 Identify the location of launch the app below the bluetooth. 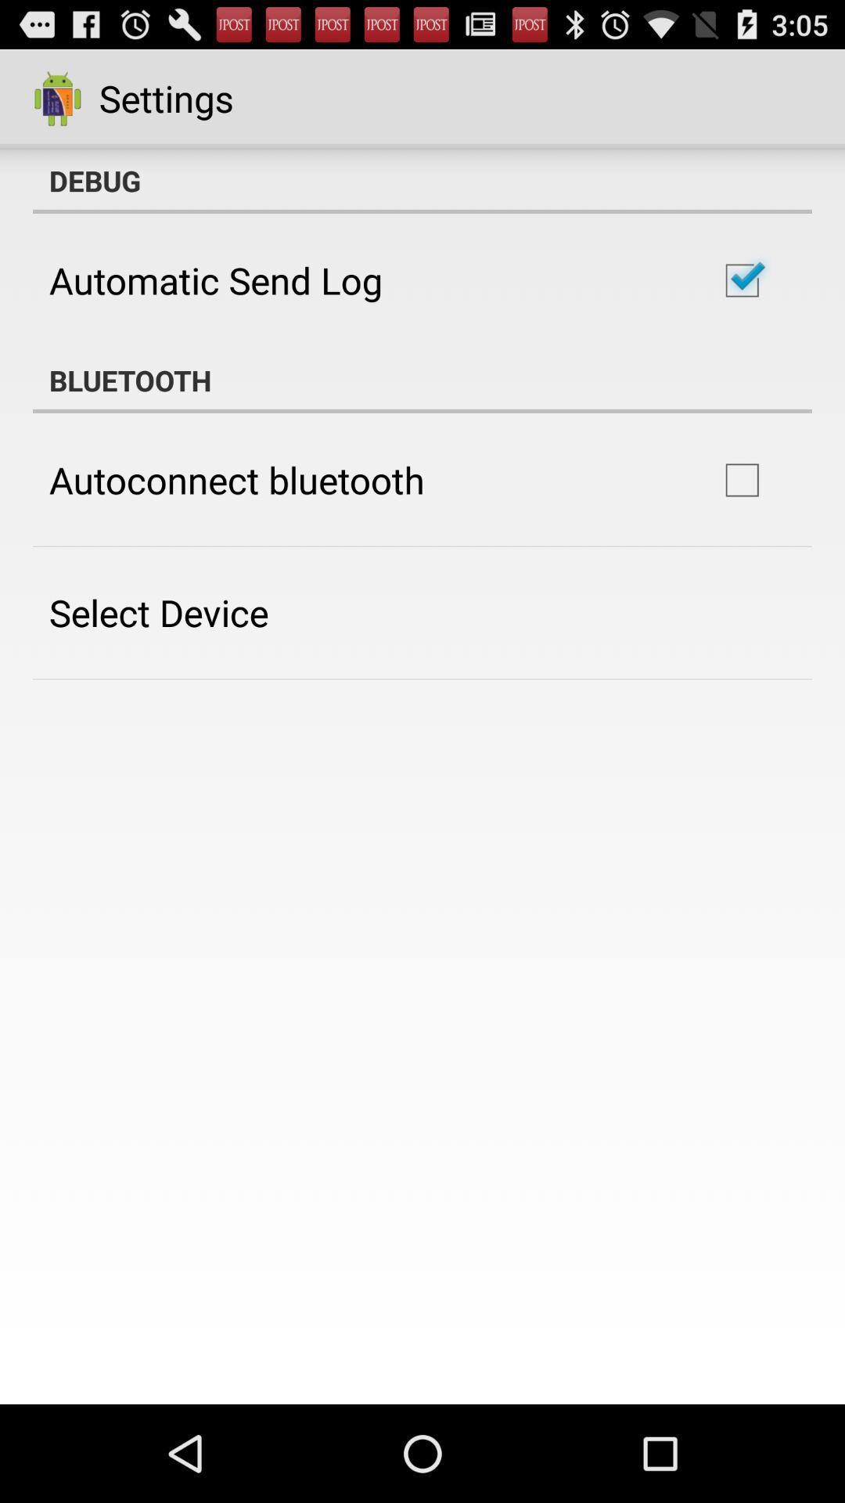
(236, 480).